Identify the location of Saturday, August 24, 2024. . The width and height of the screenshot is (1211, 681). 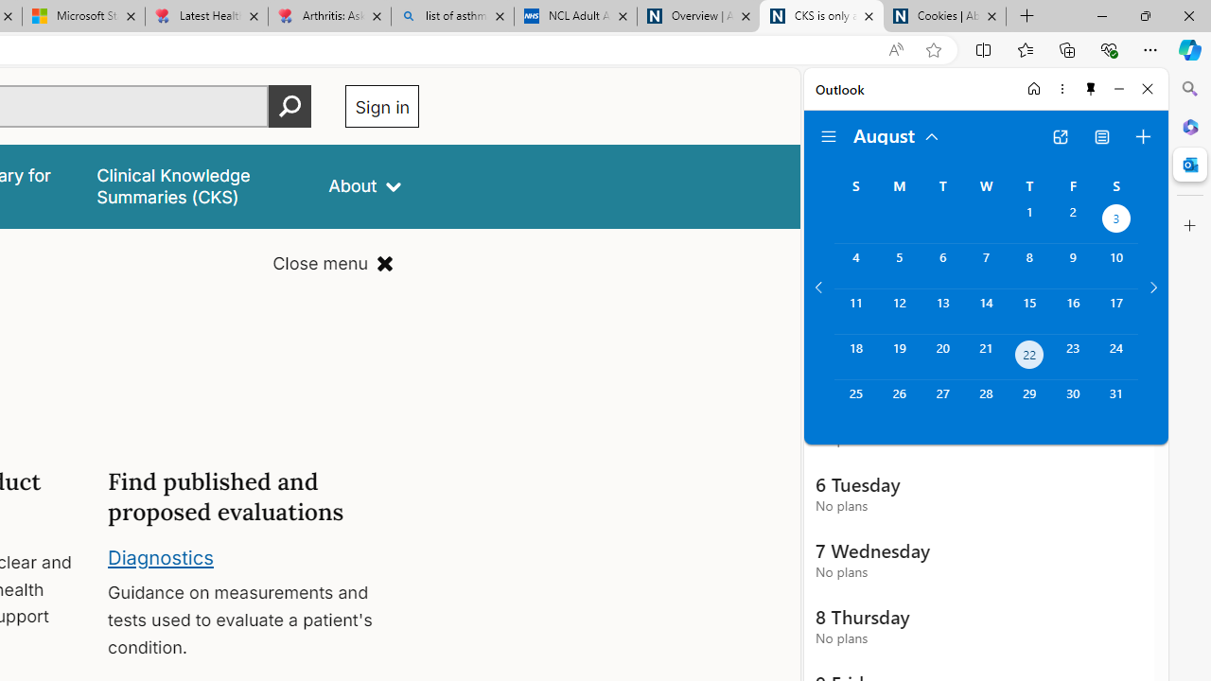
(1116, 358).